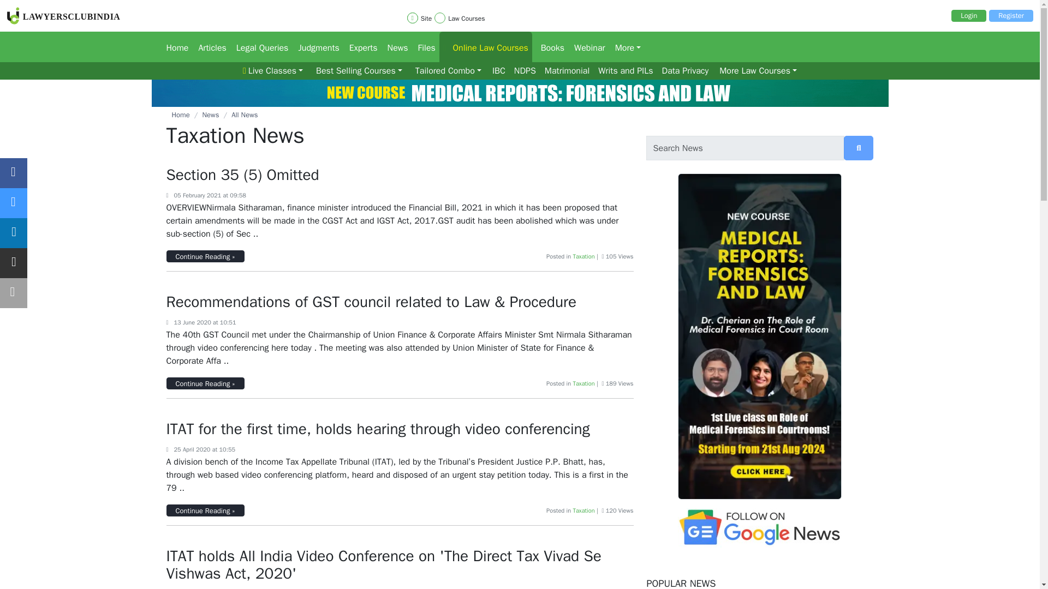  Describe the element at coordinates (424, 47) in the screenshot. I see `Share Files` at that location.